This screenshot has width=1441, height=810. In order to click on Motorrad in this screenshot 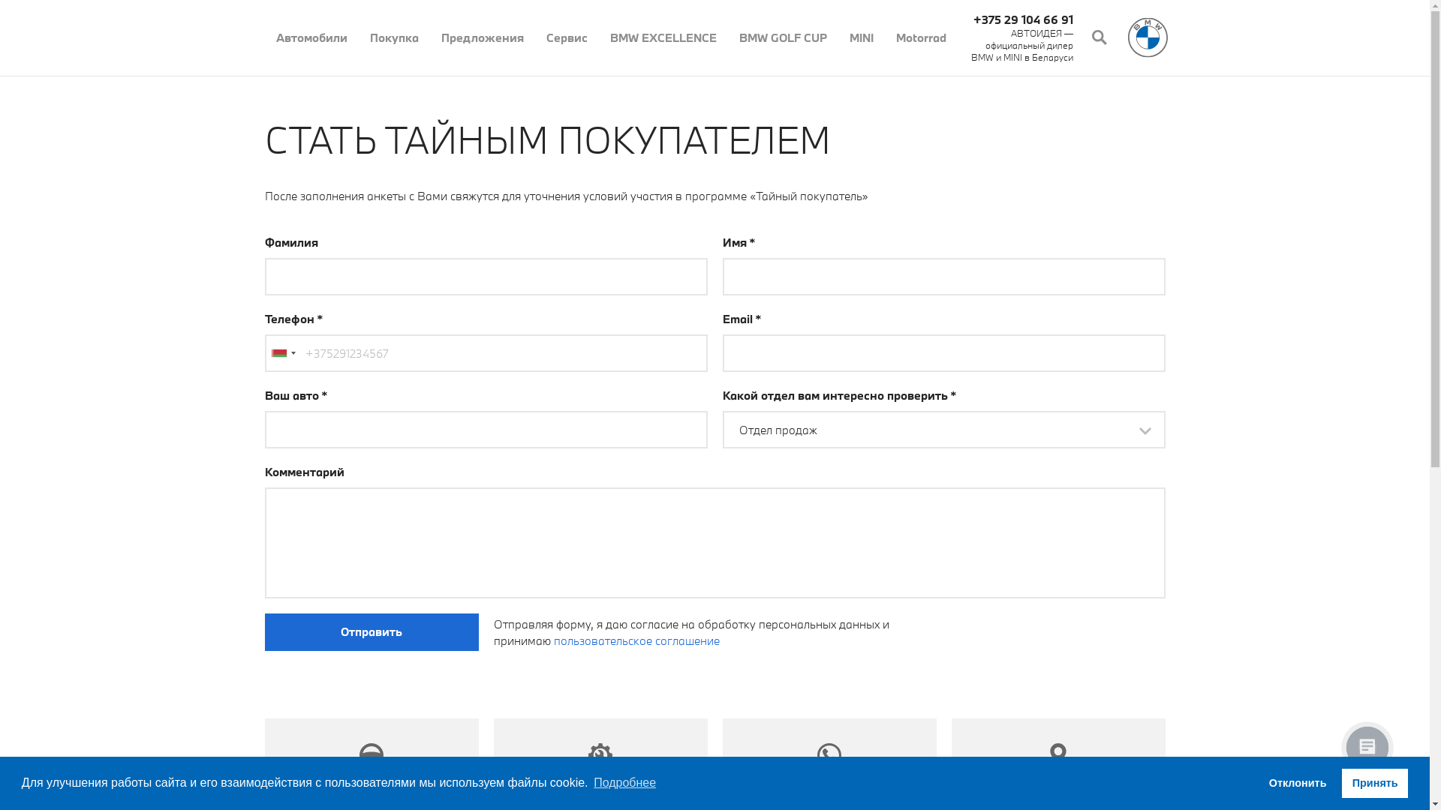, I will do `click(920, 37)`.